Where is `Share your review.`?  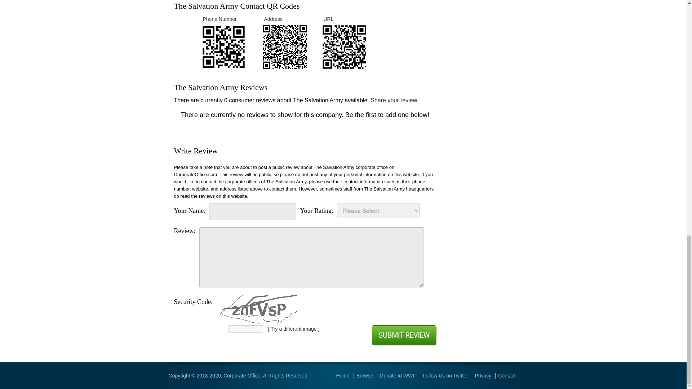 Share your review. is located at coordinates (394, 100).